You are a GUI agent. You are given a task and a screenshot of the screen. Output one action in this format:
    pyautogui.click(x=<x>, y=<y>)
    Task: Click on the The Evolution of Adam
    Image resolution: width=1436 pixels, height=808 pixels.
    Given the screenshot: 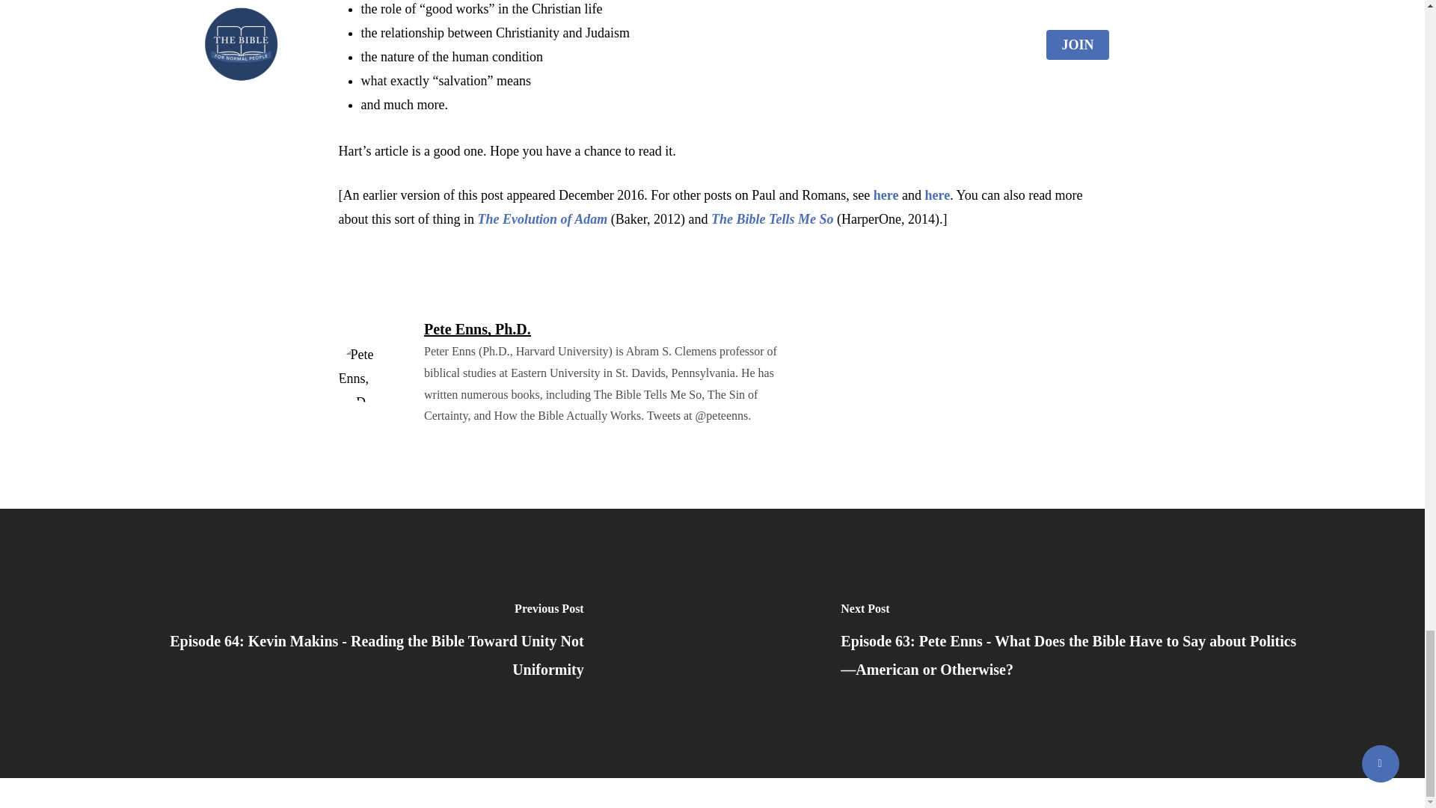 What is the action you would take?
    pyautogui.click(x=541, y=218)
    